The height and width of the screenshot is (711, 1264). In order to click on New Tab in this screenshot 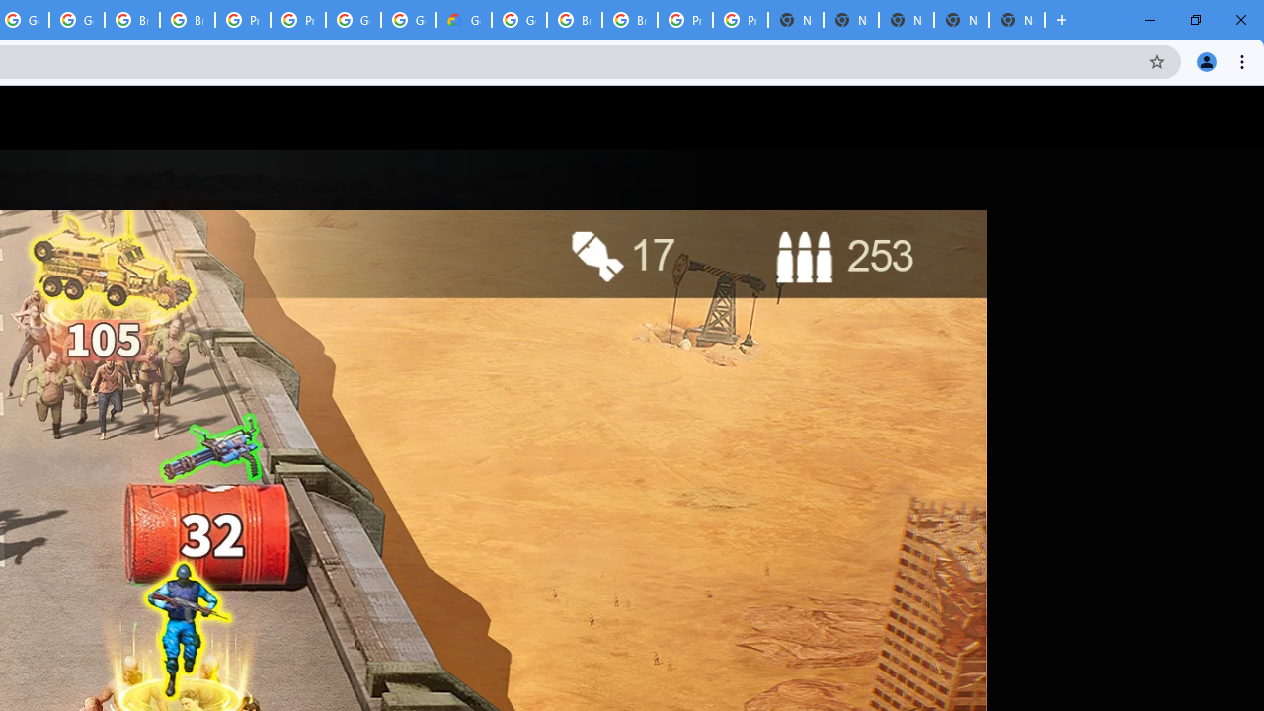, I will do `click(1017, 20)`.